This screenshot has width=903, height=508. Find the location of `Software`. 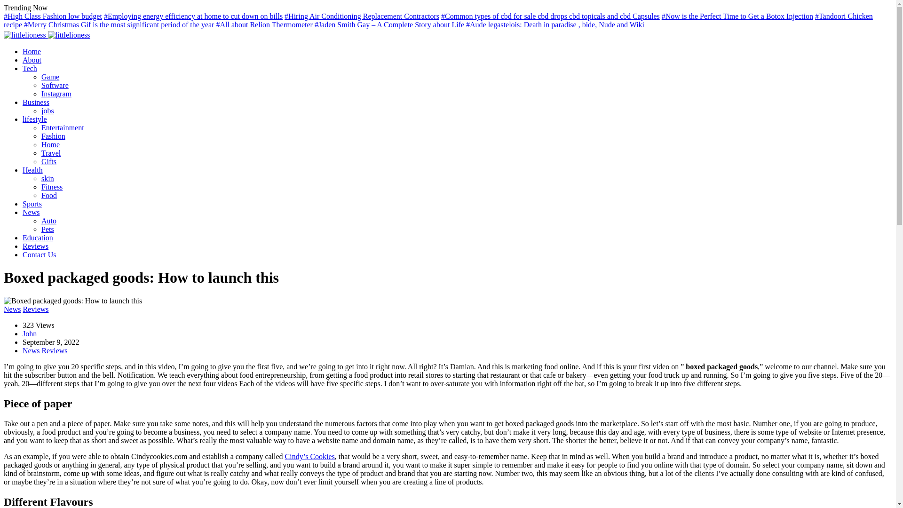

Software is located at coordinates (55, 85).